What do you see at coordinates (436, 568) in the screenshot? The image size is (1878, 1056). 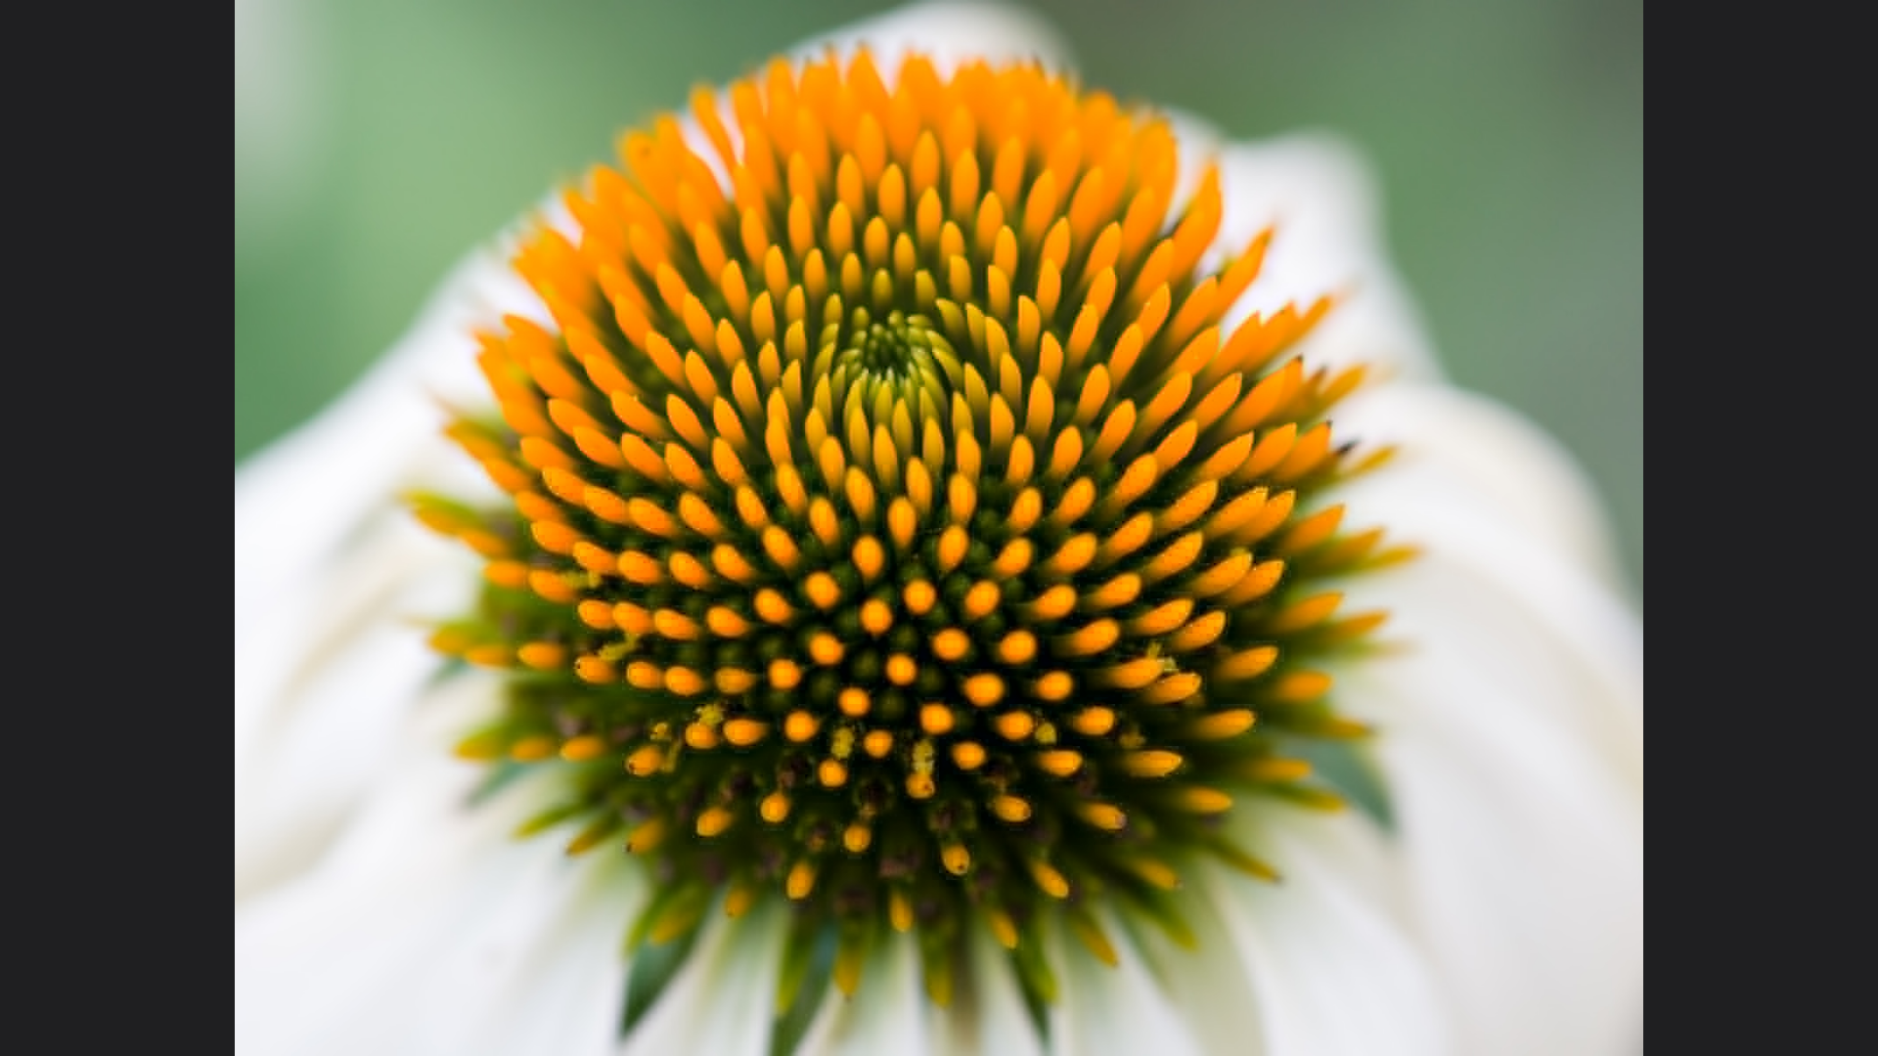 I see `Privacy` at bounding box center [436, 568].